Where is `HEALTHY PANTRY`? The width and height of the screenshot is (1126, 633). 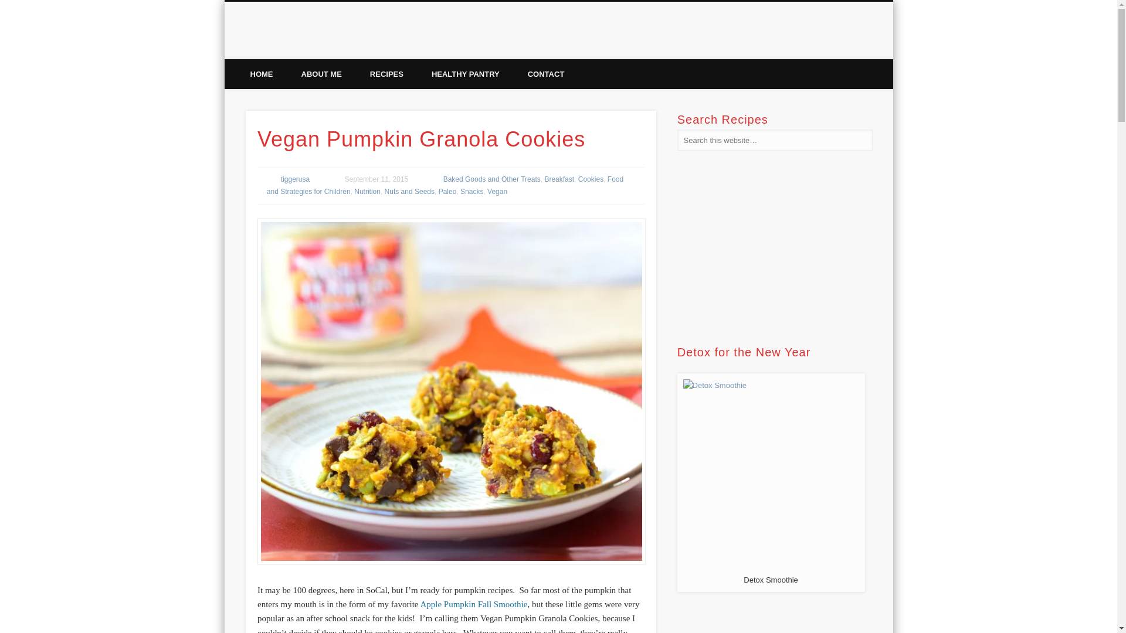
HEALTHY PANTRY is located at coordinates (466, 74).